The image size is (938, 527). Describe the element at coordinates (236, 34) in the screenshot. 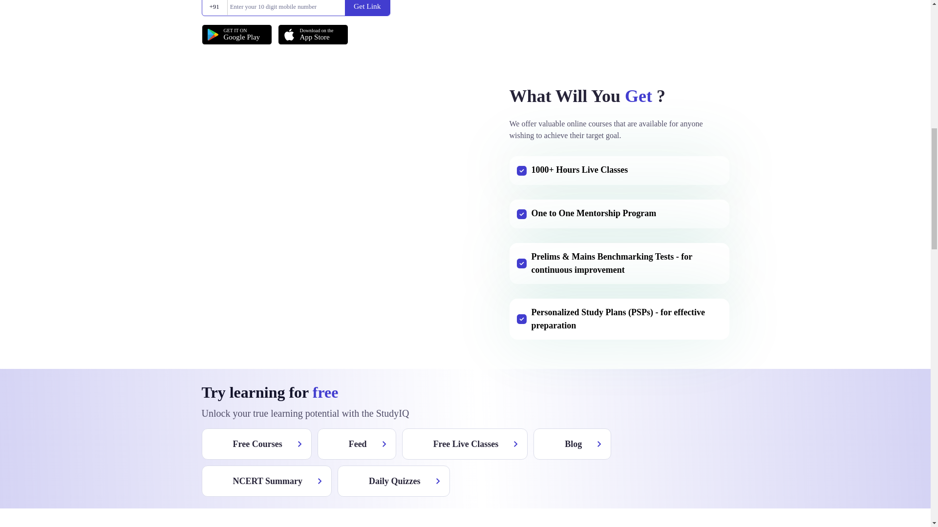

I see `Free Courses` at that location.